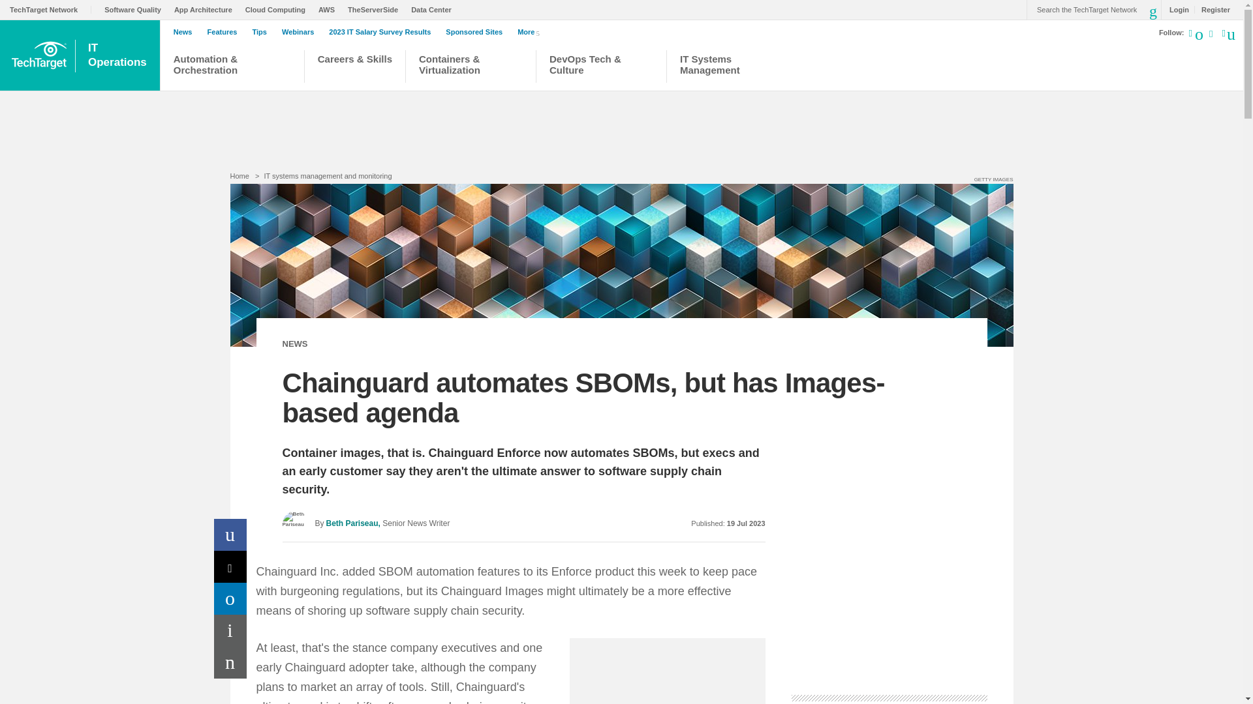  Describe the element at coordinates (187, 32) in the screenshot. I see `News` at that location.